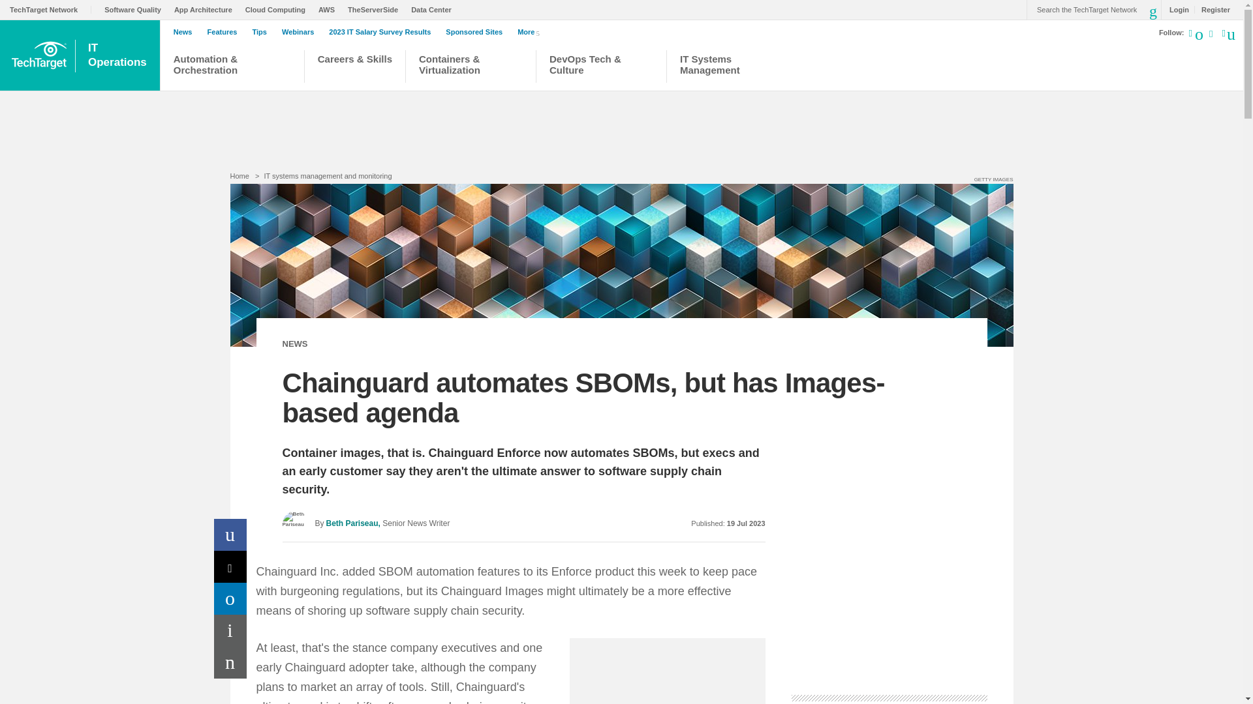  Describe the element at coordinates (187, 32) in the screenshot. I see `News` at that location.